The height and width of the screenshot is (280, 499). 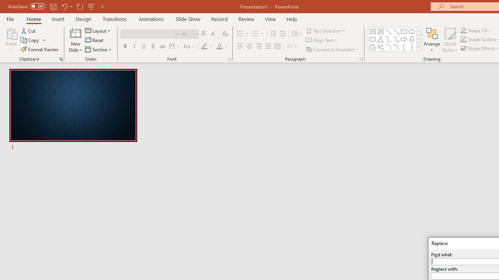 What do you see at coordinates (412, 47) in the screenshot?
I see `Right Brace` at bounding box center [412, 47].